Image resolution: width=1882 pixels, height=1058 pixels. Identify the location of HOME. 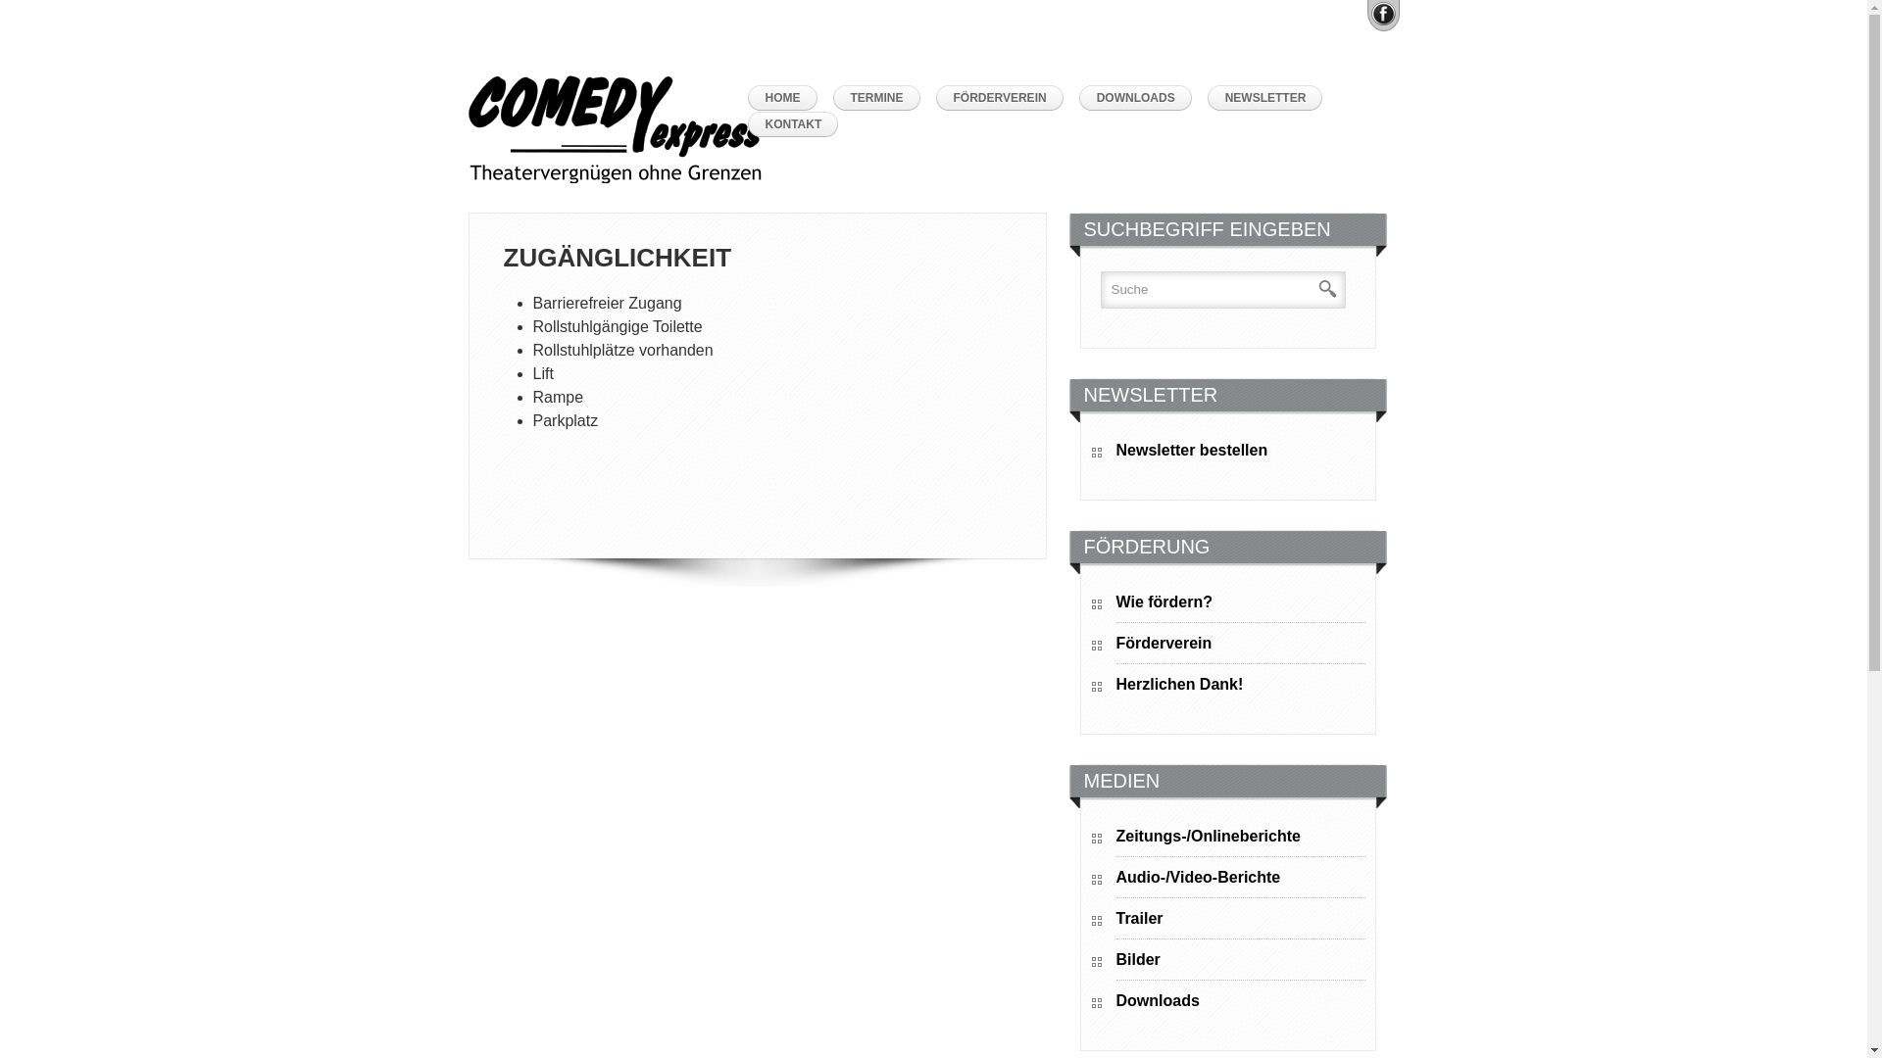
(787, 98).